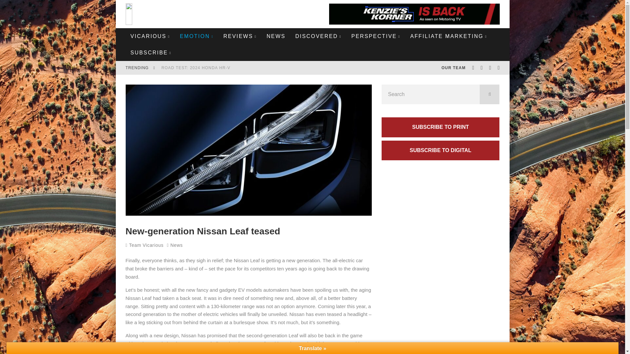  Describe the element at coordinates (197, 36) in the screenshot. I see `EMOTION` at that location.